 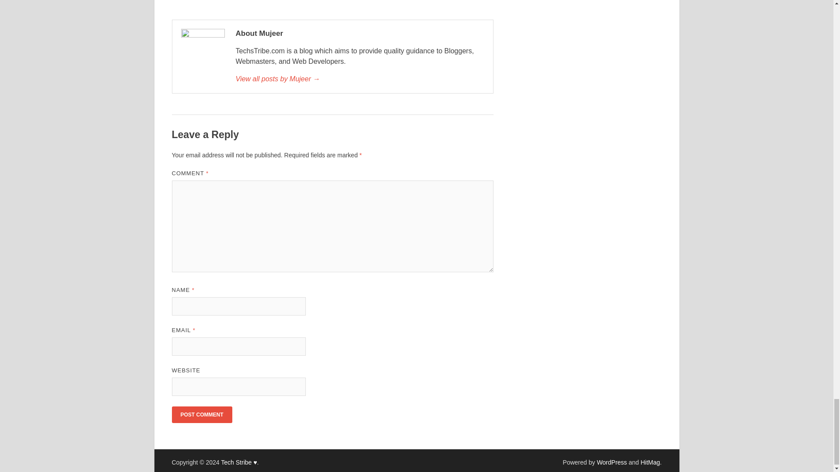 I want to click on HitMag WordPress Theme, so click(x=650, y=462).